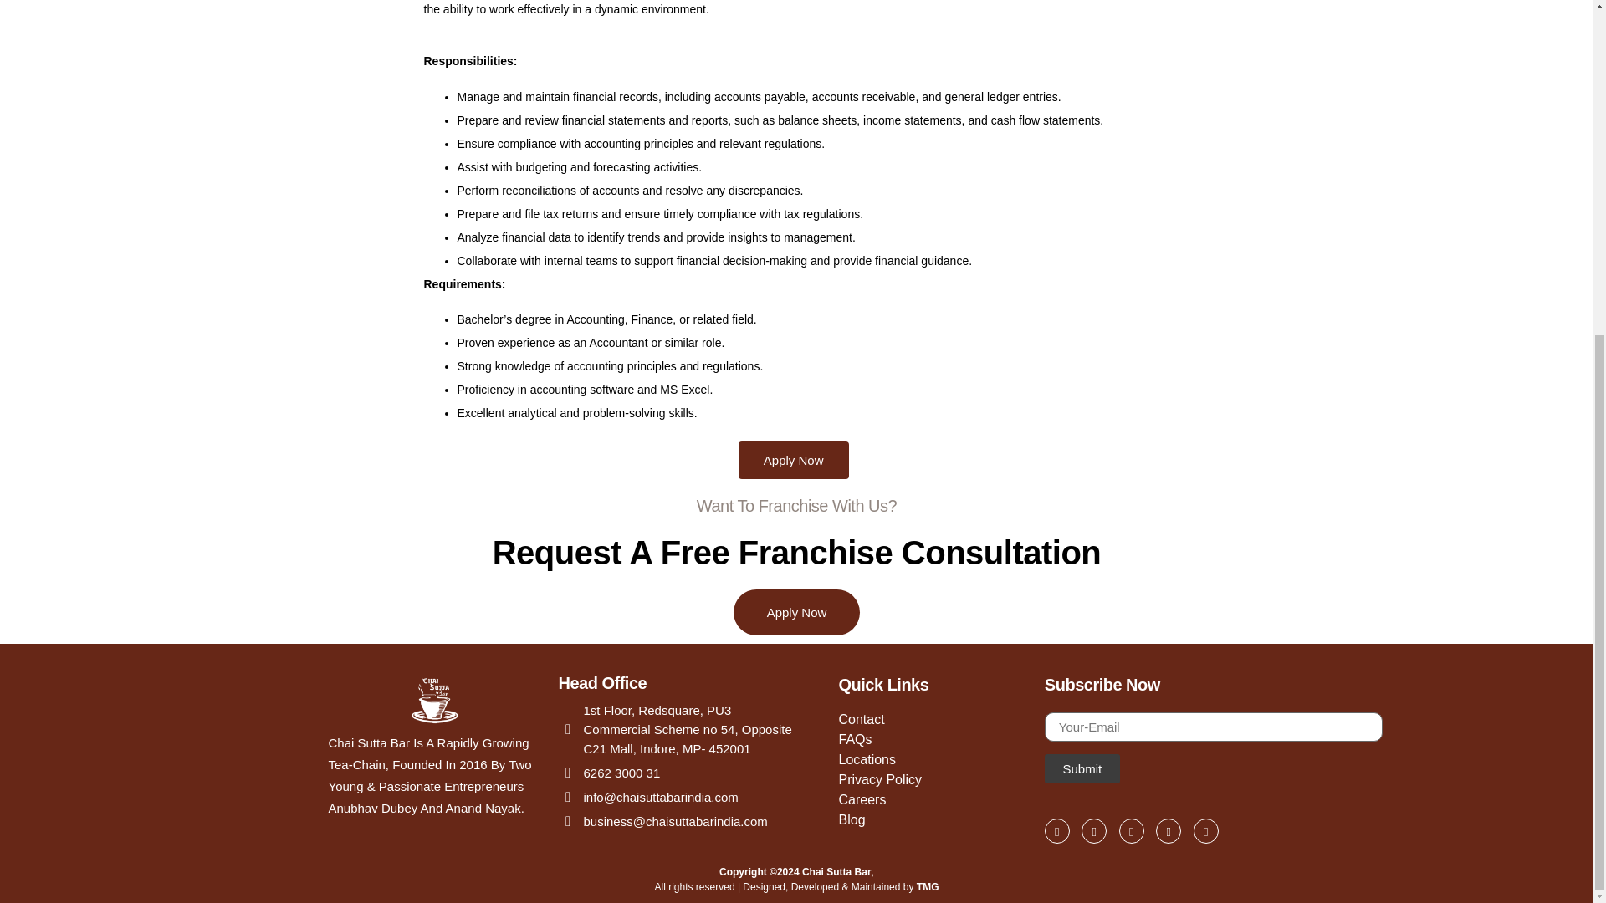  Describe the element at coordinates (611, 773) in the screenshot. I see `6262 3000 31` at that location.